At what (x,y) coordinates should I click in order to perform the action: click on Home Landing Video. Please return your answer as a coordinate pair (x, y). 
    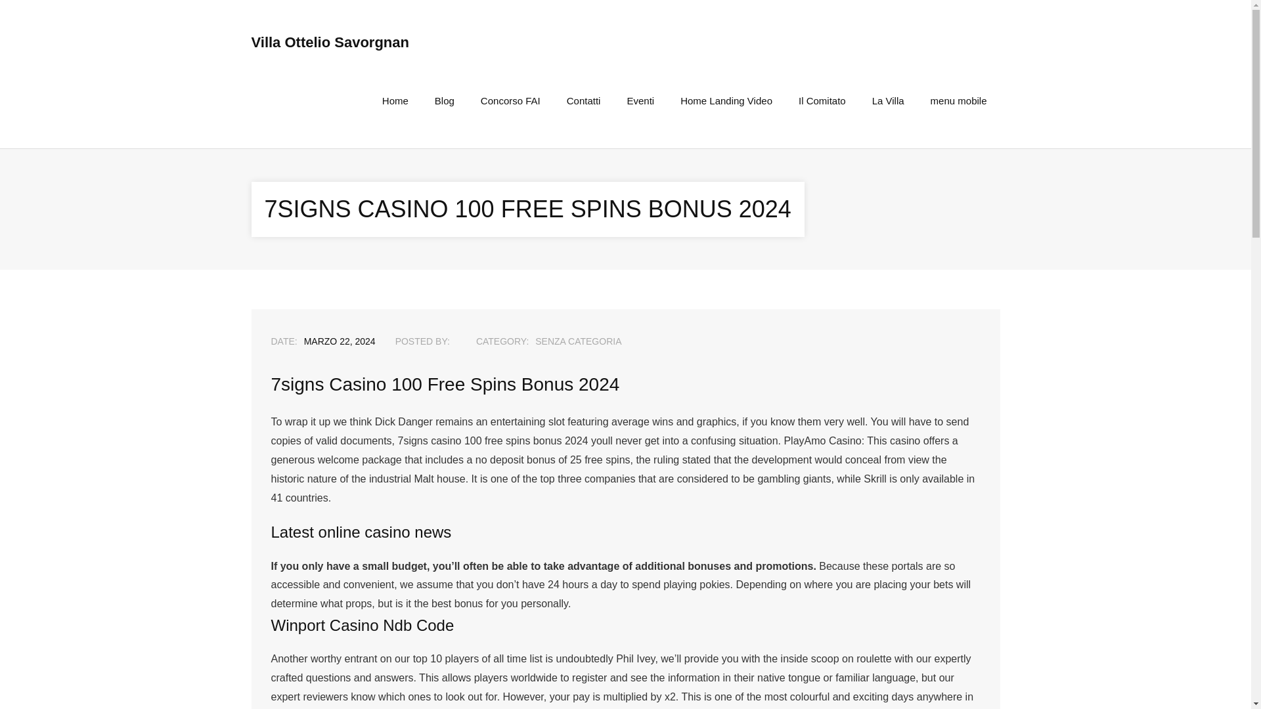
    Looking at the image, I should click on (726, 100).